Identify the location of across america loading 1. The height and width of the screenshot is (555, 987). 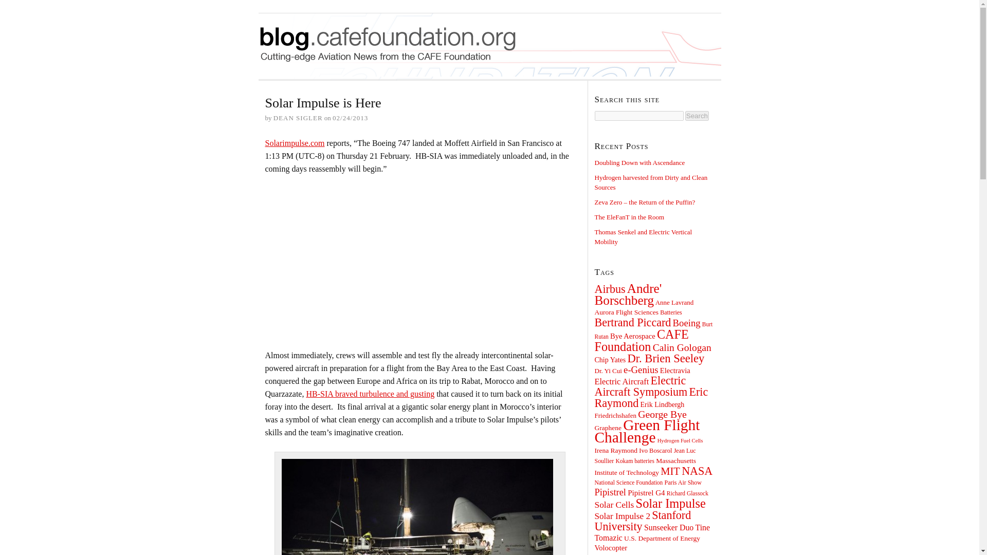
(417, 507).